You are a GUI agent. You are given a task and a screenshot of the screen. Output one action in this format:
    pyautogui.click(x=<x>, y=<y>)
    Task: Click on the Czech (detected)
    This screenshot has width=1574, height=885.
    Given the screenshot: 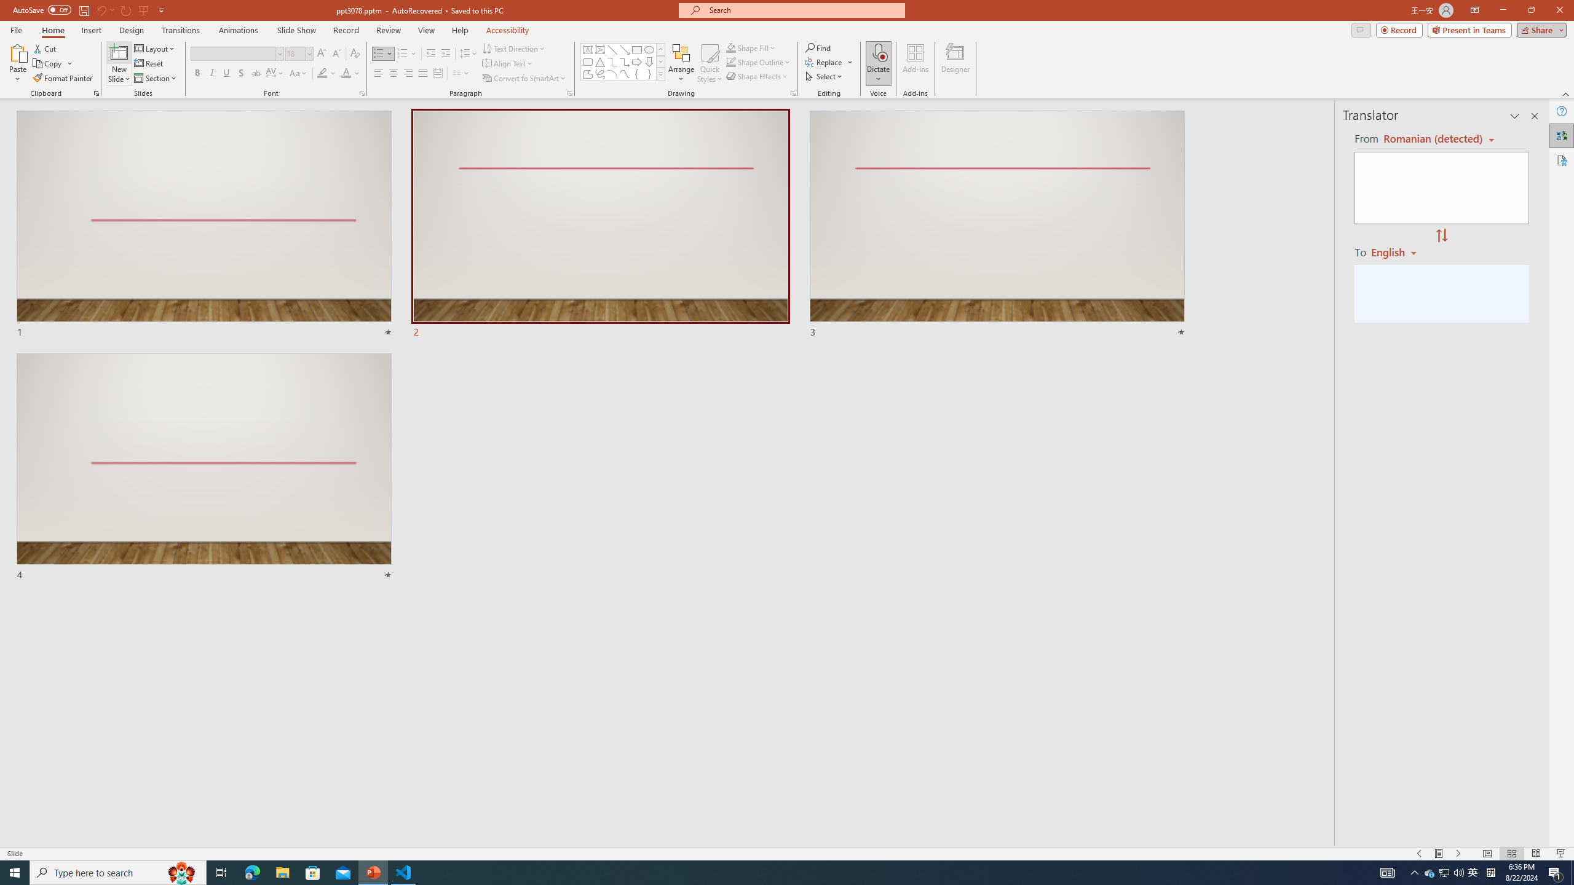 What is the action you would take?
    pyautogui.click(x=1431, y=139)
    